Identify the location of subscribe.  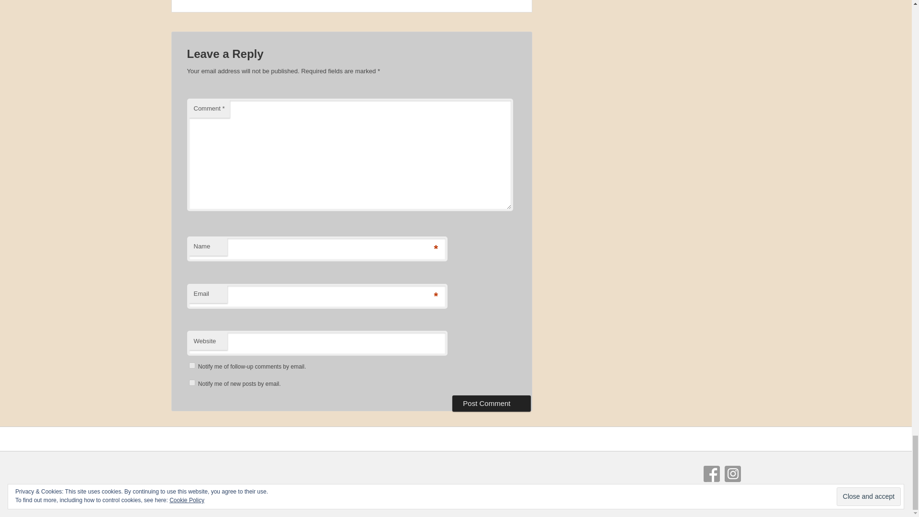
(191, 382).